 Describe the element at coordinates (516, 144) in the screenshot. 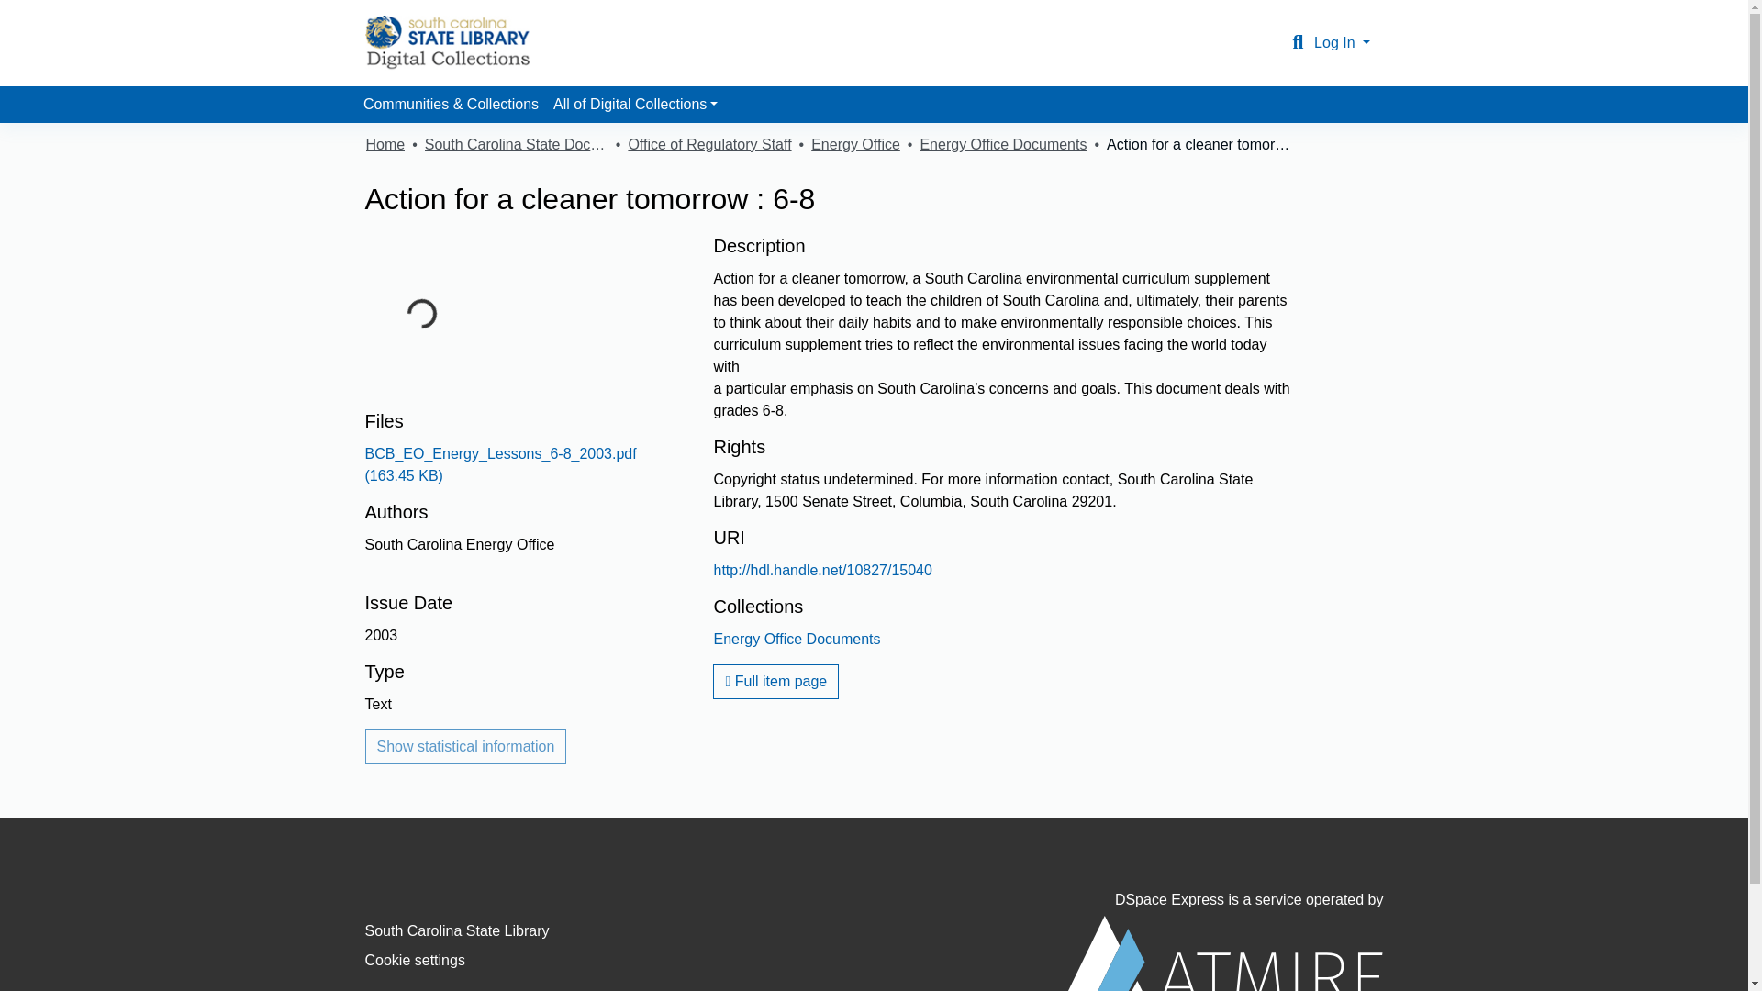

I see `South Carolina State Documents Depository` at that location.